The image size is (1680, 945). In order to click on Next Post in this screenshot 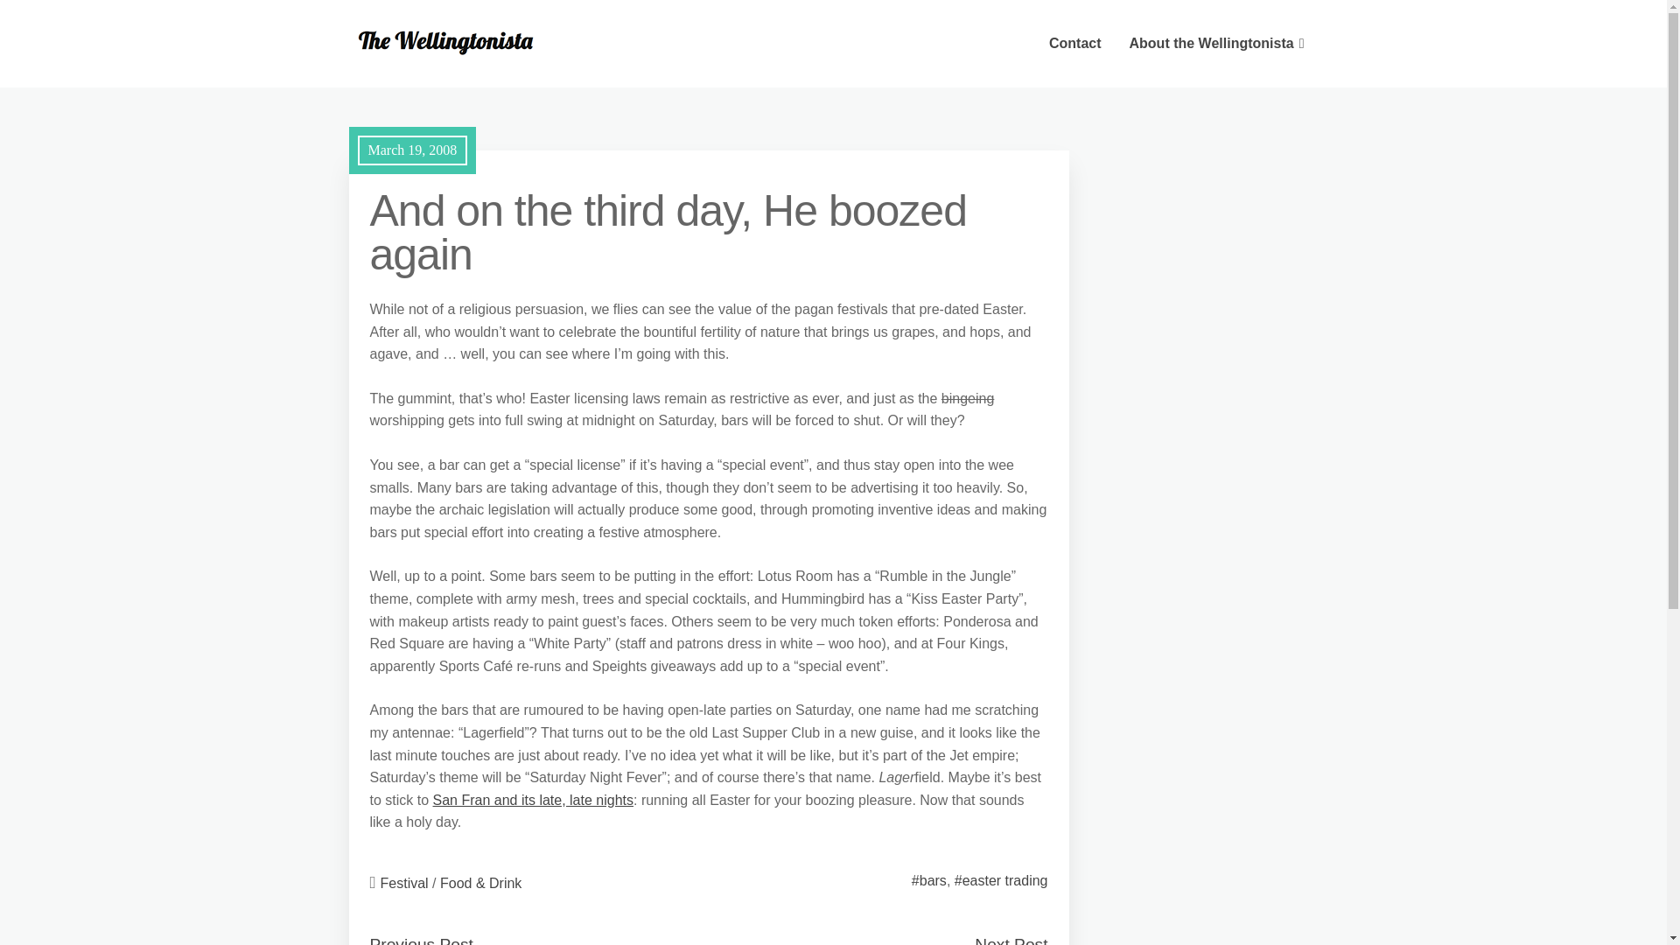, I will do `click(1010, 940)`.